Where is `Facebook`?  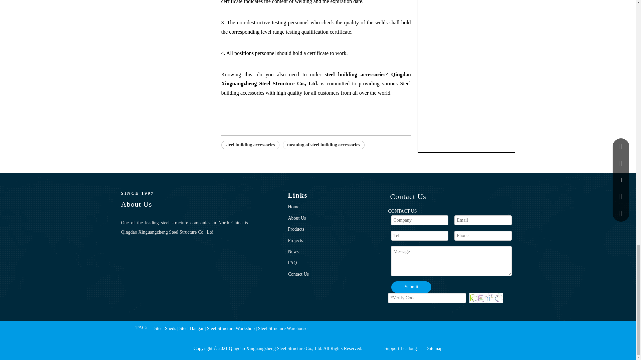
Facebook is located at coordinates (129, 255).